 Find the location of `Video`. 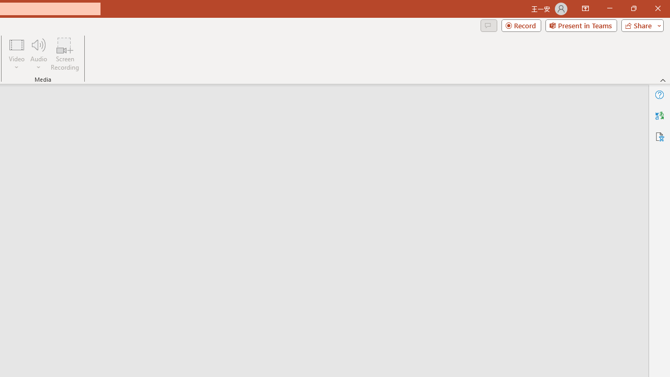

Video is located at coordinates (17, 53).